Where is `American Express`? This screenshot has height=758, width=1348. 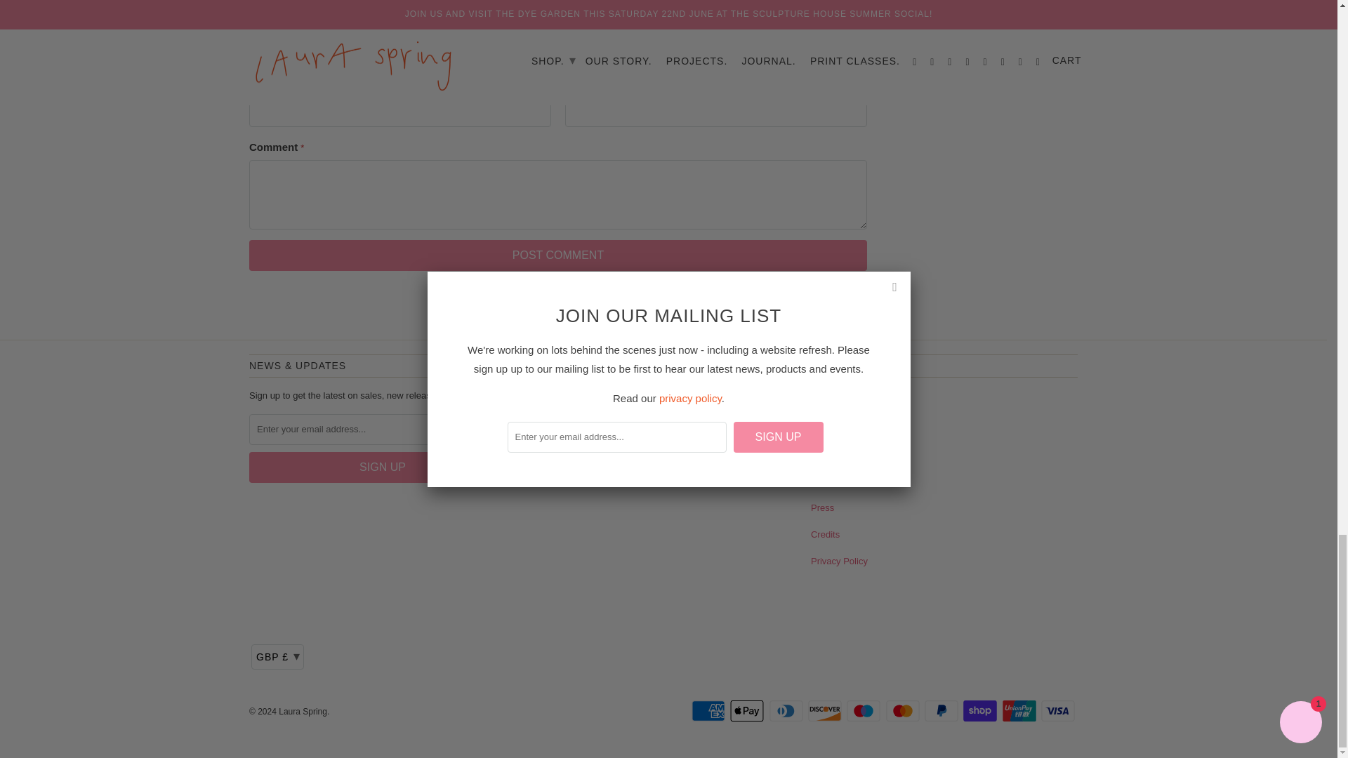
American Express is located at coordinates (709, 710).